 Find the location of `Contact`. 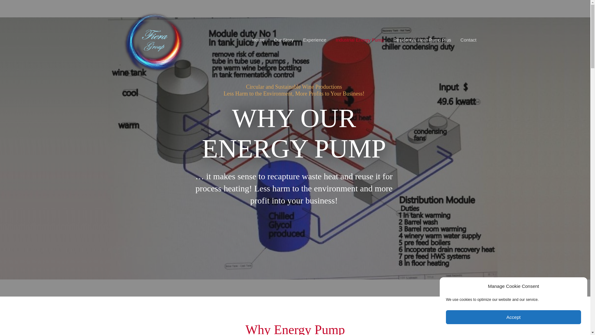

Contact is located at coordinates (469, 40).